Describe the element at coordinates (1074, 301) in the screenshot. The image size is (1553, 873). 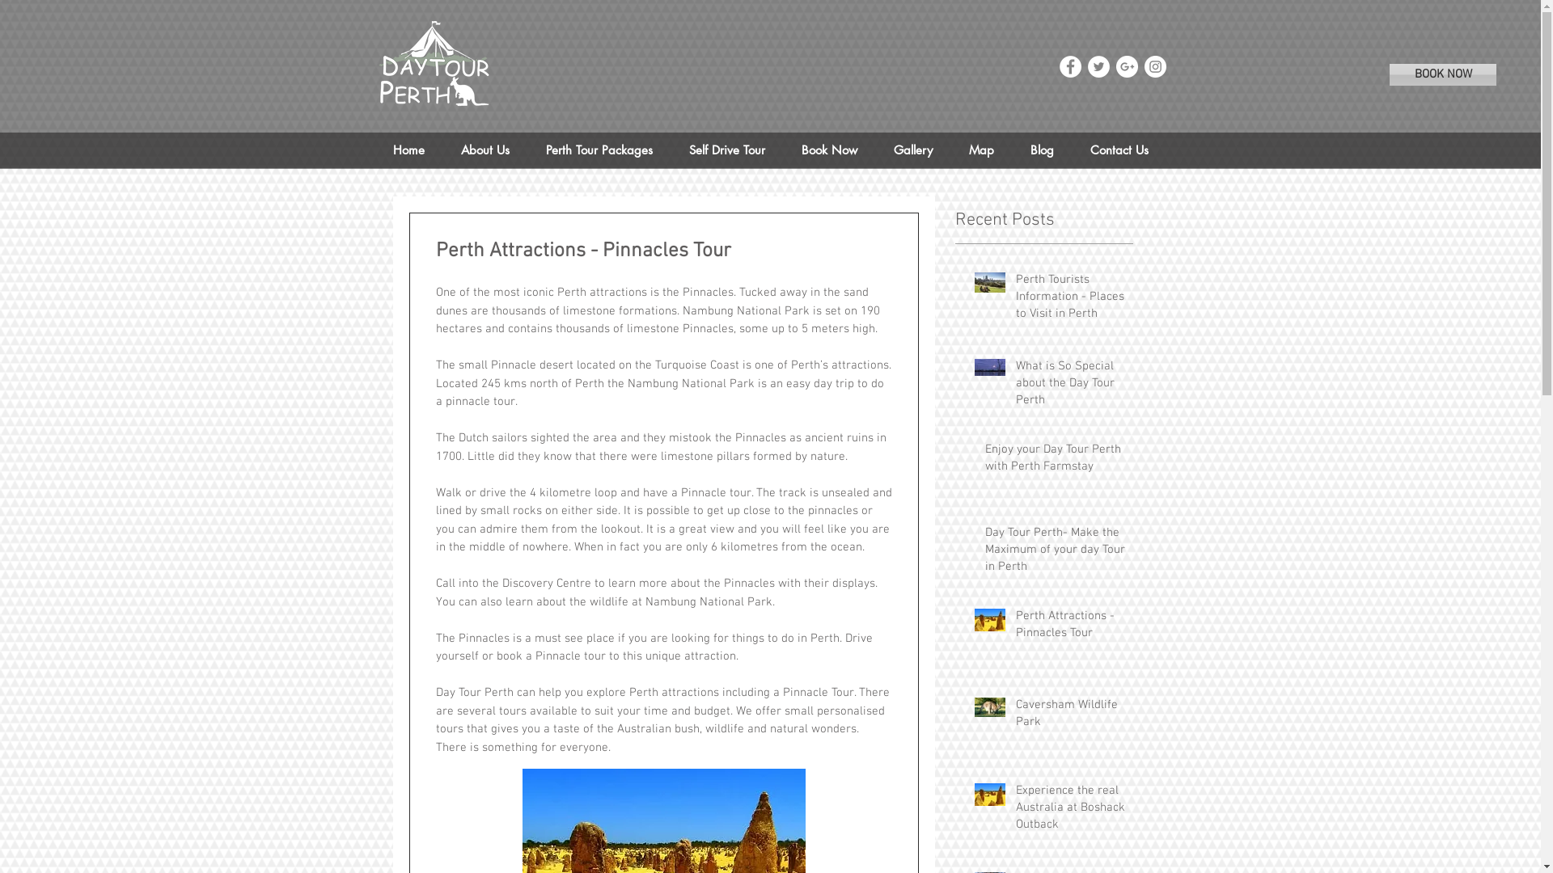
I see `Perth Tourists Information - Places to Visit in Perth` at that location.